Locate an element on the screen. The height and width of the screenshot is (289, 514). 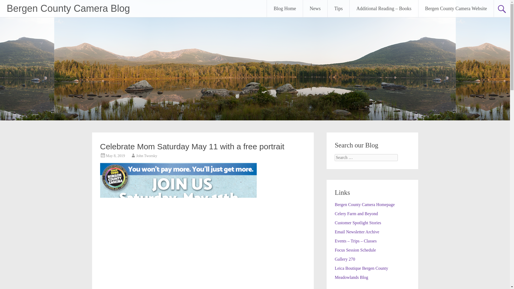
Gallery 270 at Bergen County Camera is located at coordinates (345, 259).